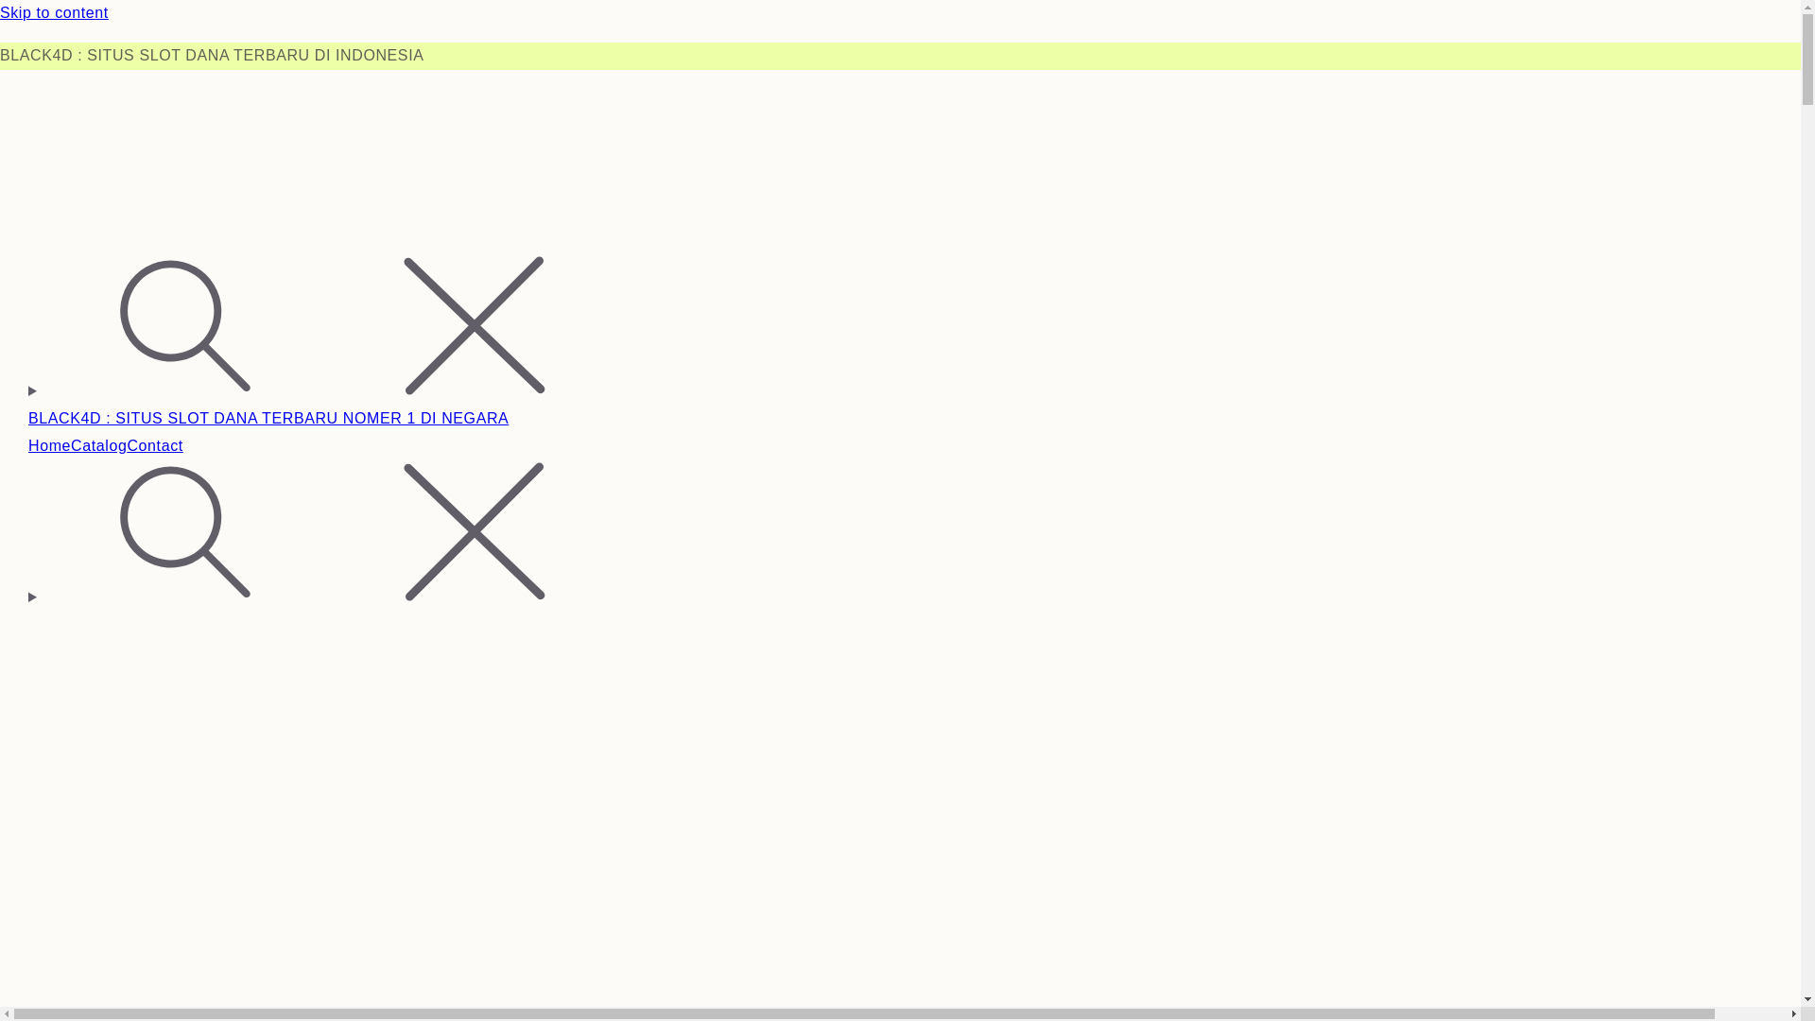 The height and width of the screenshot is (1021, 1815). Describe the element at coordinates (268, 418) in the screenshot. I see `BLACK4D : SITUS SLOT DANA TERBARU NOMER 1 DI NEGARA` at that location.